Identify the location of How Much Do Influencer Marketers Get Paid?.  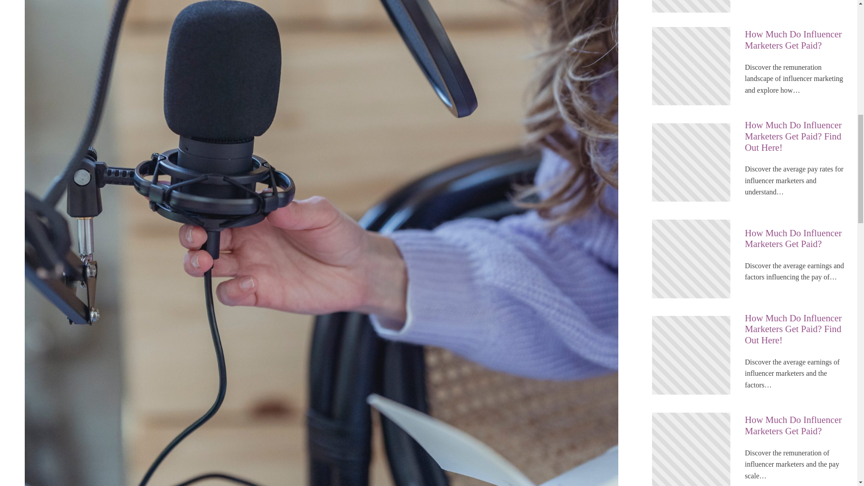
(796, 426).